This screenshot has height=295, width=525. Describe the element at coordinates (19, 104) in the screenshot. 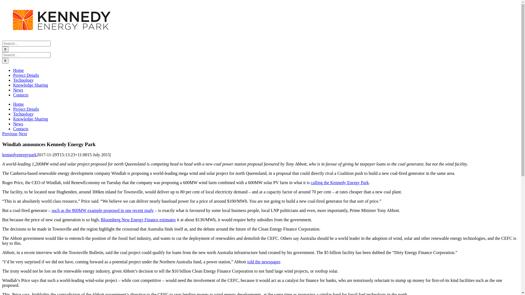

I see `Home` at that location.